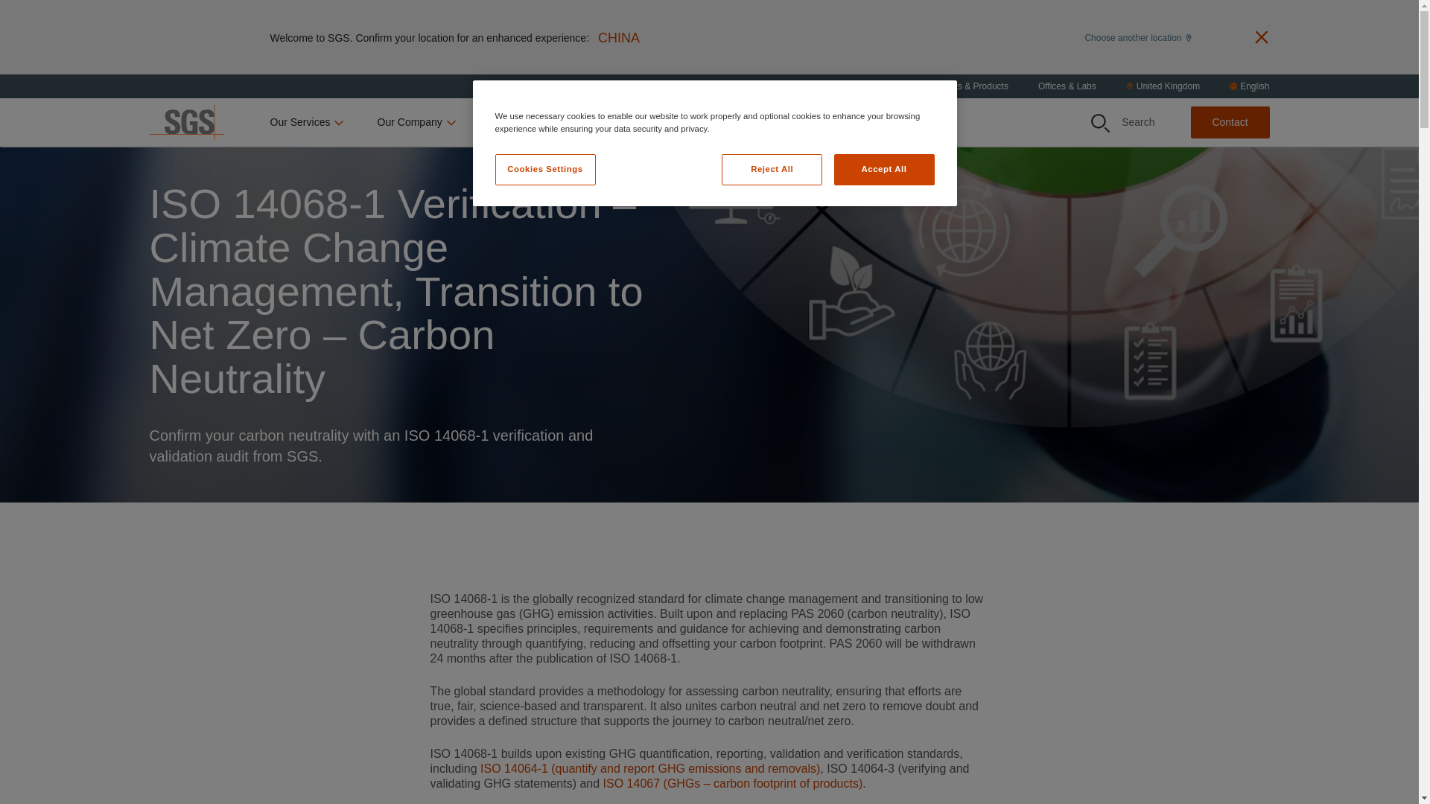 The width and height of the screenshot is (1430, 804). Describe the element at coordinates (626, 122) in the screenshot. I see `Investors` at that location.